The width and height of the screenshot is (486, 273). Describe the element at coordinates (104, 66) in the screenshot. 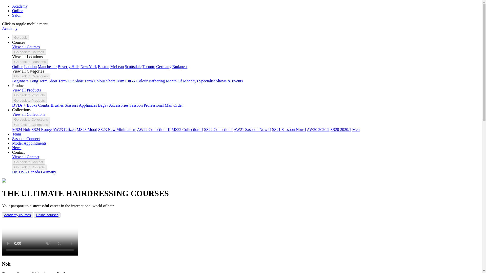

I see `Boston` at that location.